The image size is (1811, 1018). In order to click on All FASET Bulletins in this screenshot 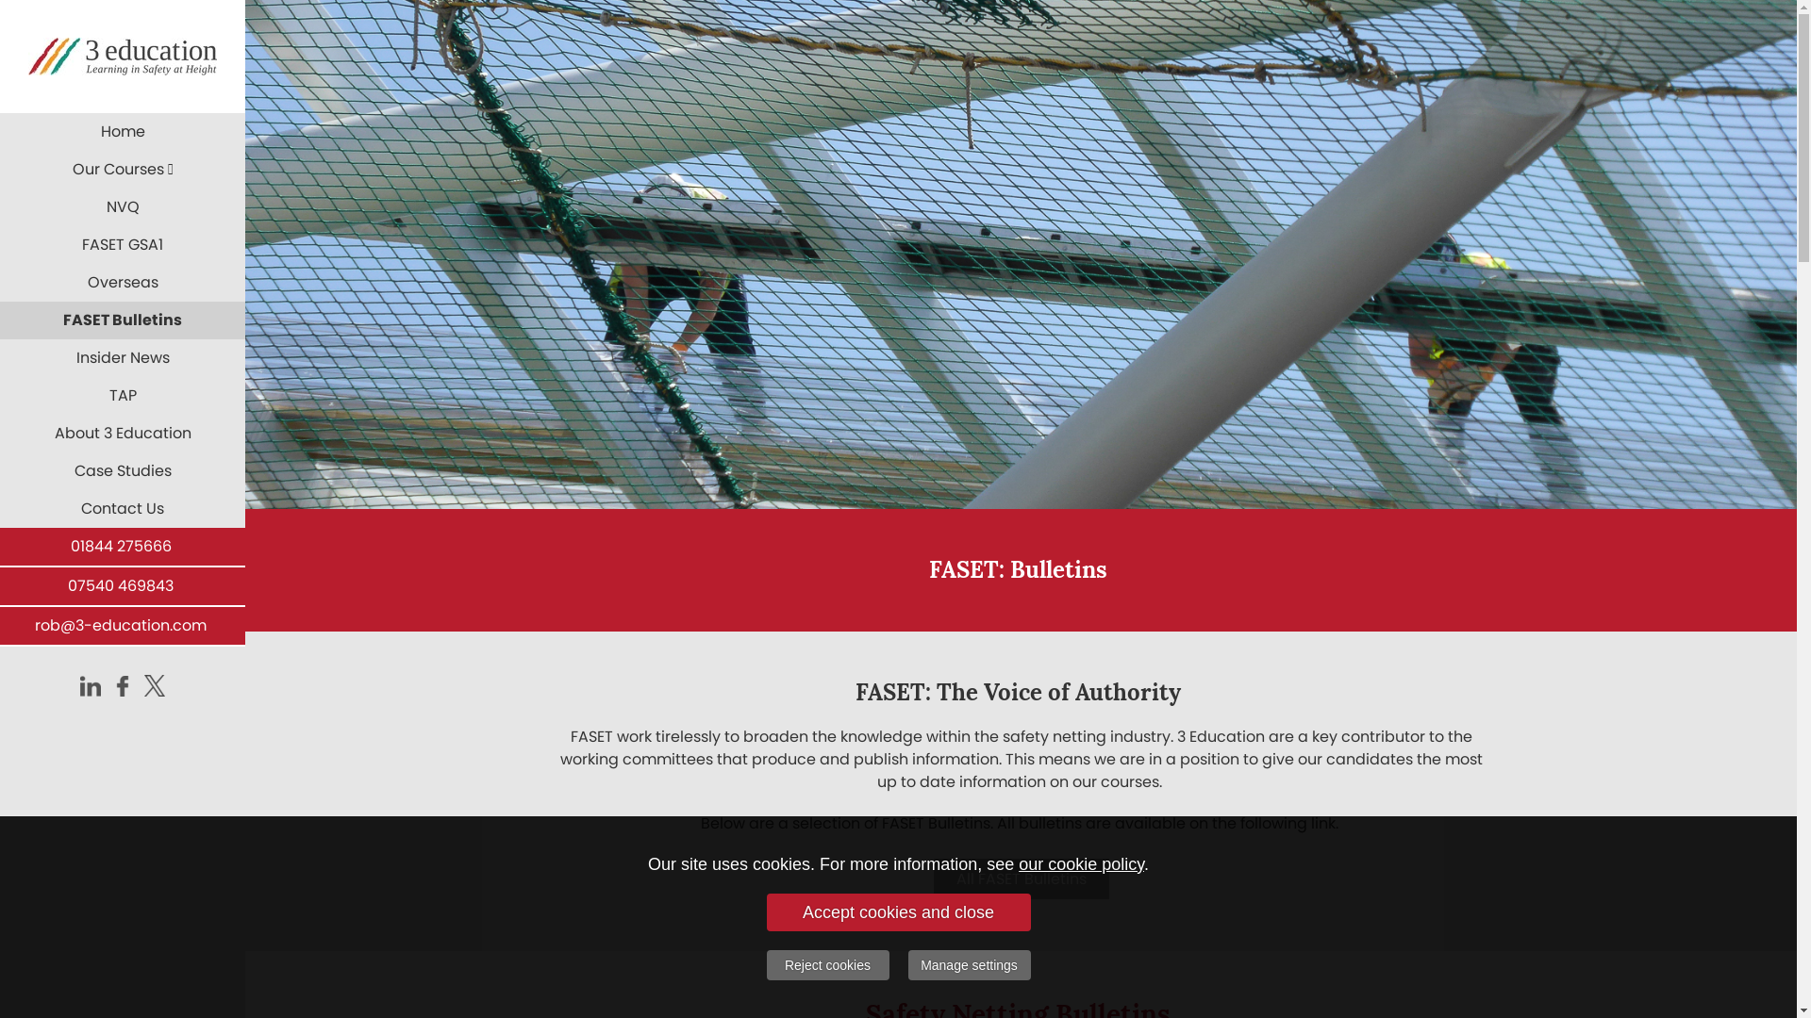, I will do `click(1022, 878)`.